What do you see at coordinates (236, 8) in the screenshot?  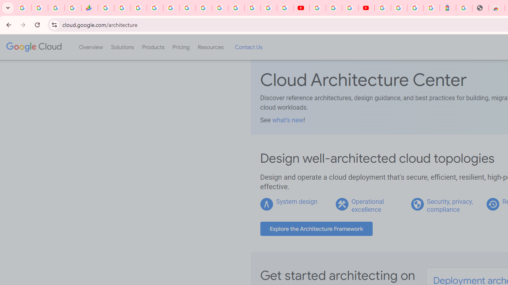 I see `Sign in - Google Accounts` at bounding box center [236, 8].